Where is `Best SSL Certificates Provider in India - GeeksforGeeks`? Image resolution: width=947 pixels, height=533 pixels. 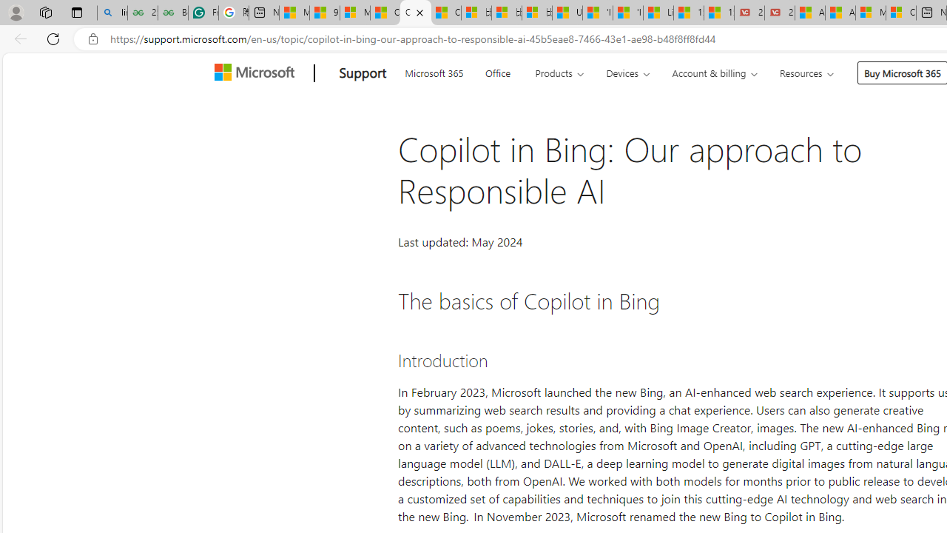 Best SSL Certificates Provider in India - GeeksforGeeks is located at coordinates (172, 13).